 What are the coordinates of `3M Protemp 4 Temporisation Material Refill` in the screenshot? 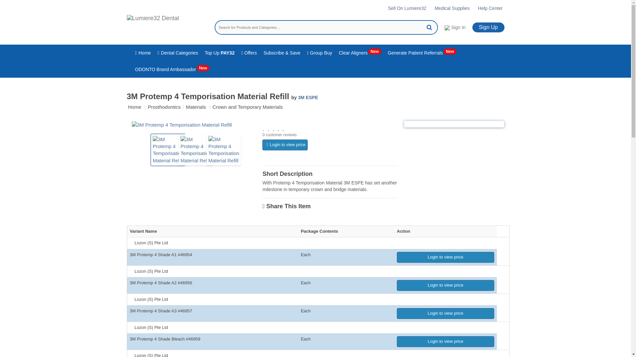 It's located at (224, 150).